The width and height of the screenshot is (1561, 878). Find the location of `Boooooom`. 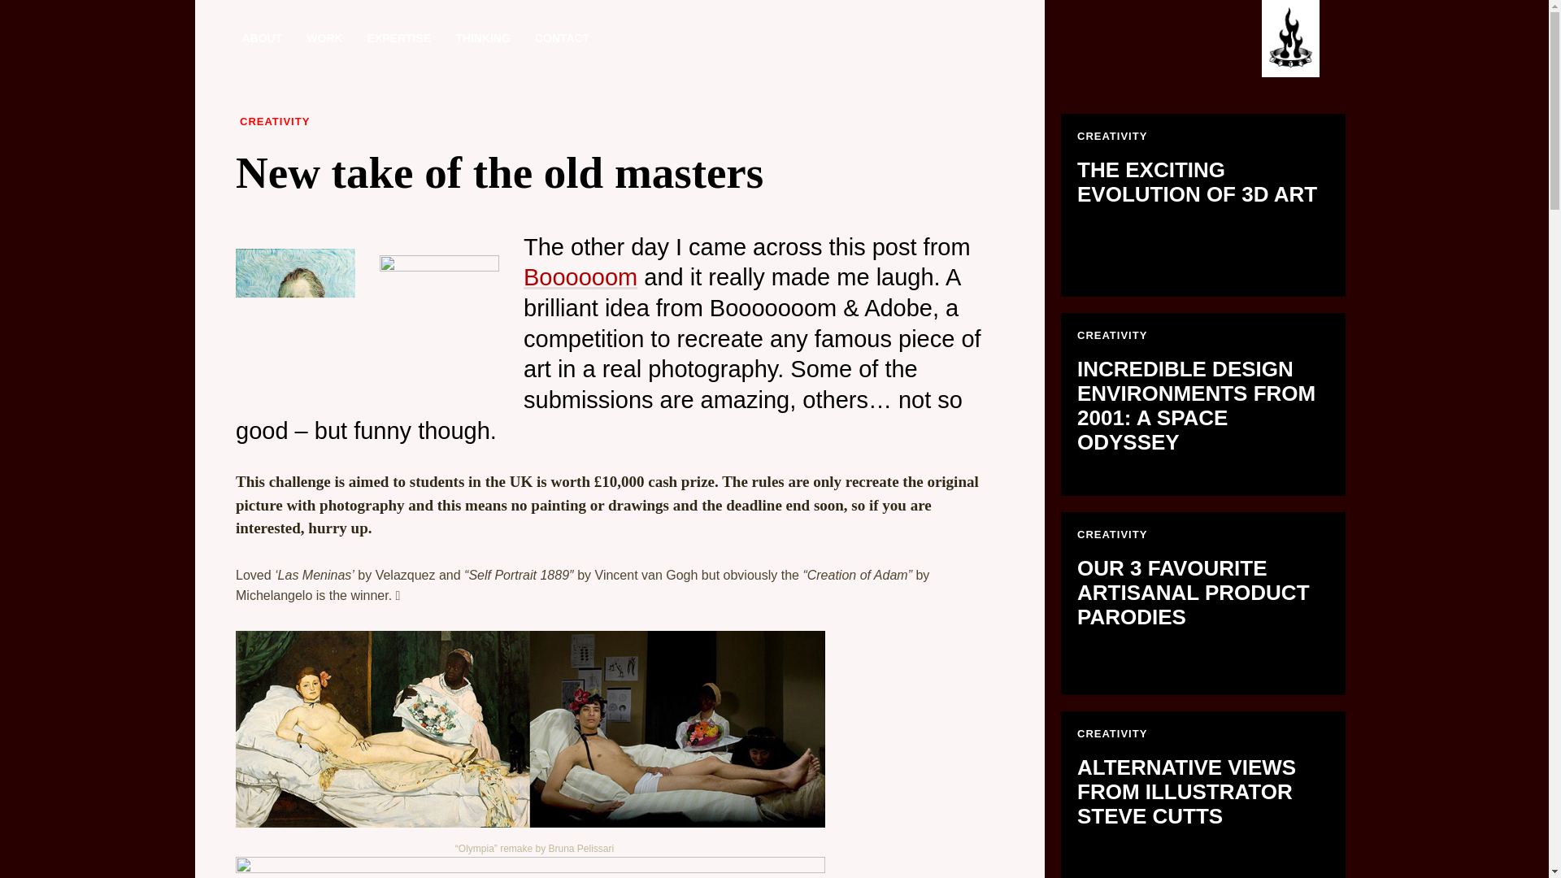

Boooooom is located at coordinates (580, 277).